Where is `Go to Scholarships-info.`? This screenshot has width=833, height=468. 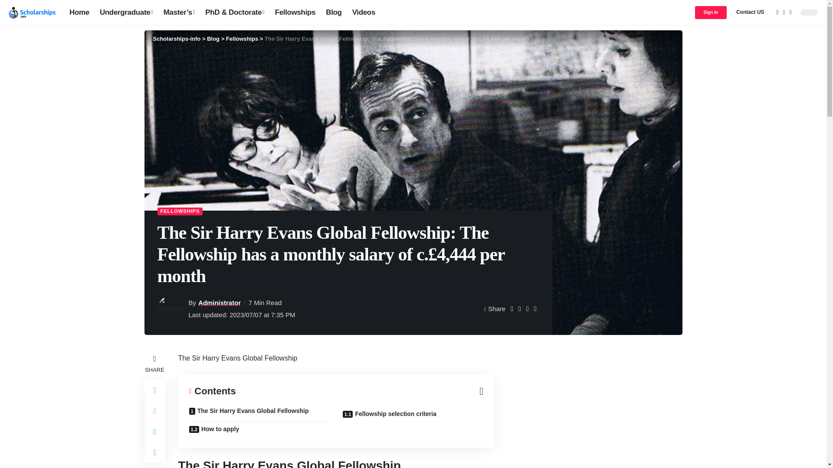
Go to Scholarships-info. is located at coordinates (176, 39).